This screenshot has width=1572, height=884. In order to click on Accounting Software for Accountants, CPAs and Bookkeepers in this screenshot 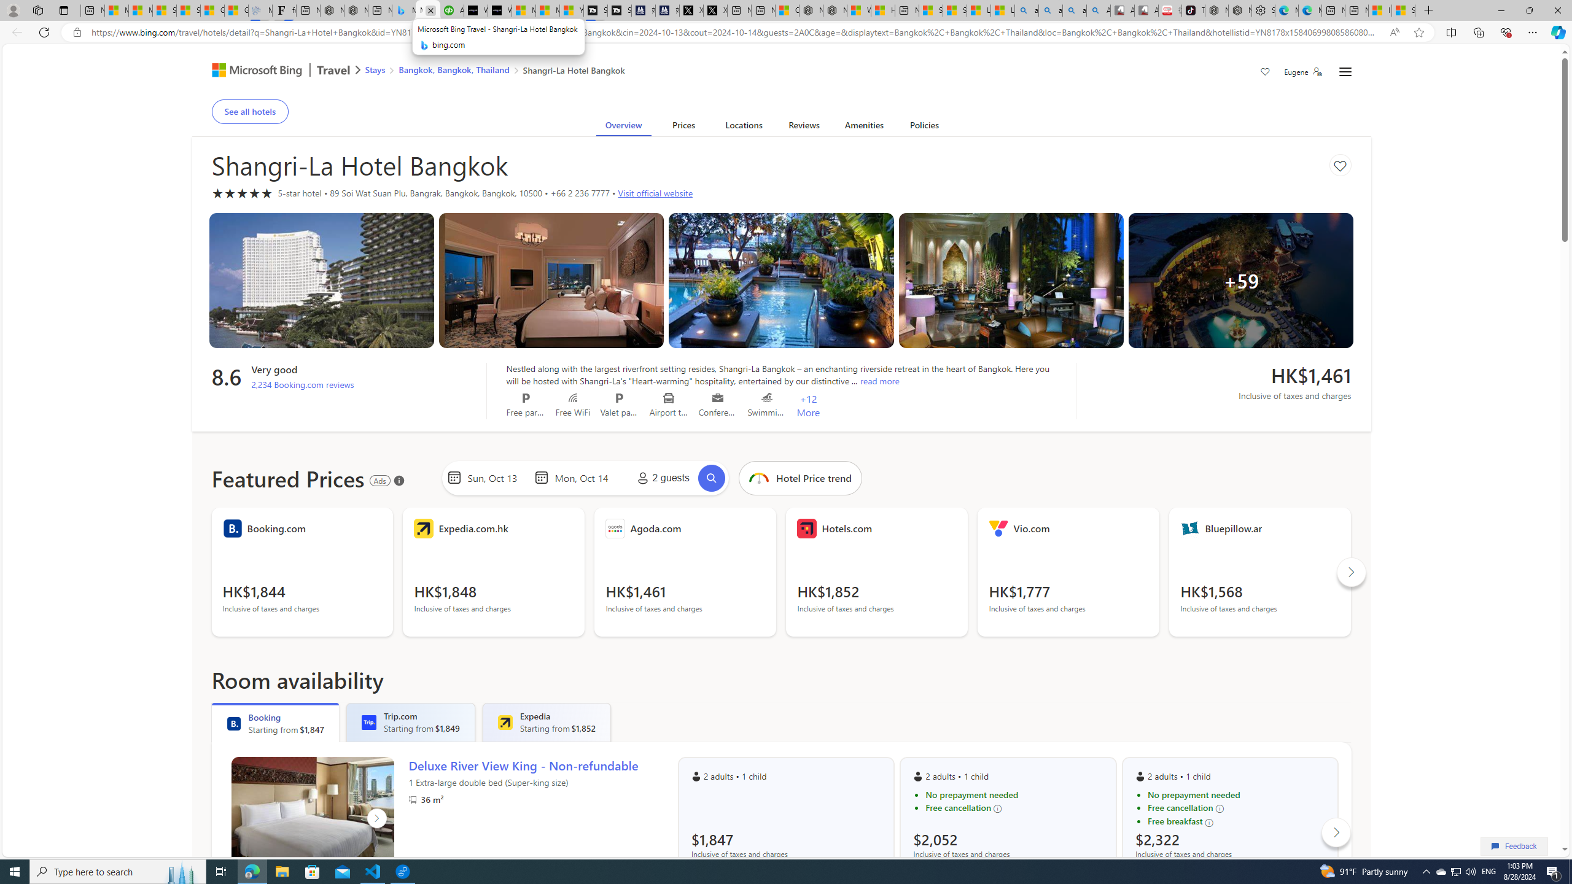, I will do `click(452, 10)`.